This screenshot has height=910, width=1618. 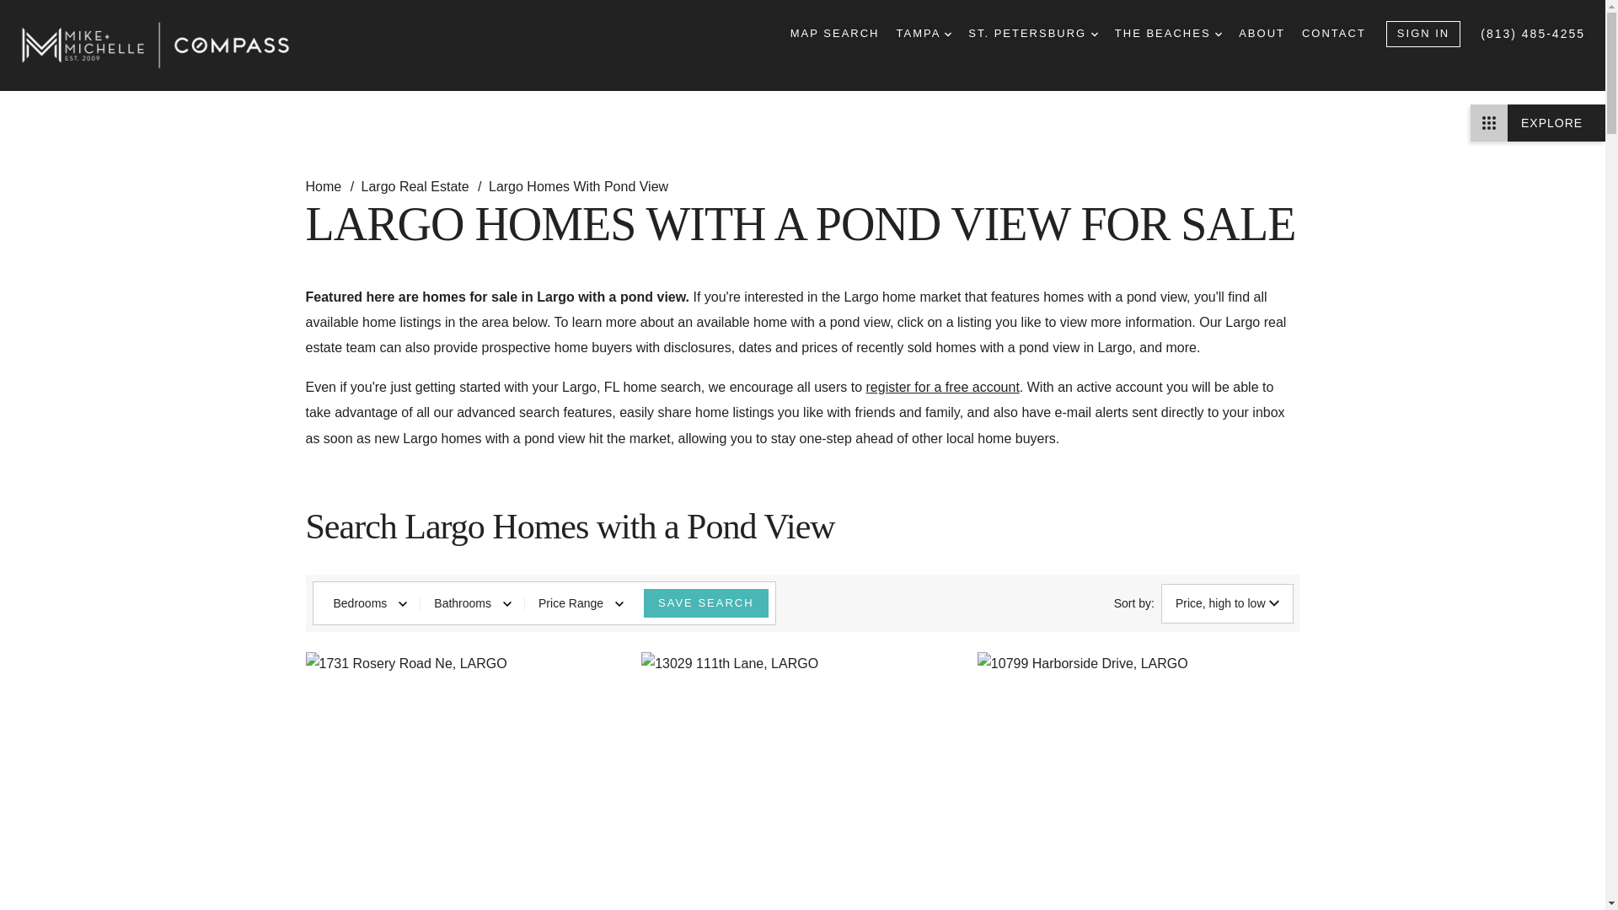 I want to click on DROPDOWN ARROW, so click(x=1218, y=34).